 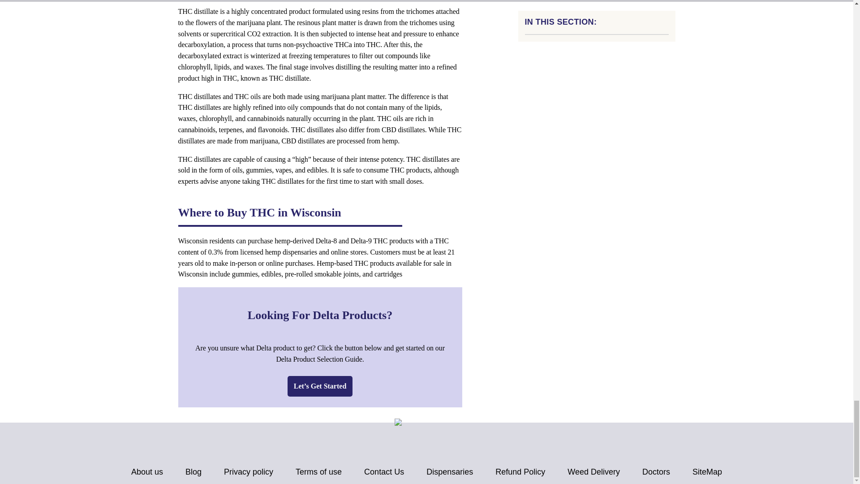 I want to click on About us, so click(x=147, y=472).